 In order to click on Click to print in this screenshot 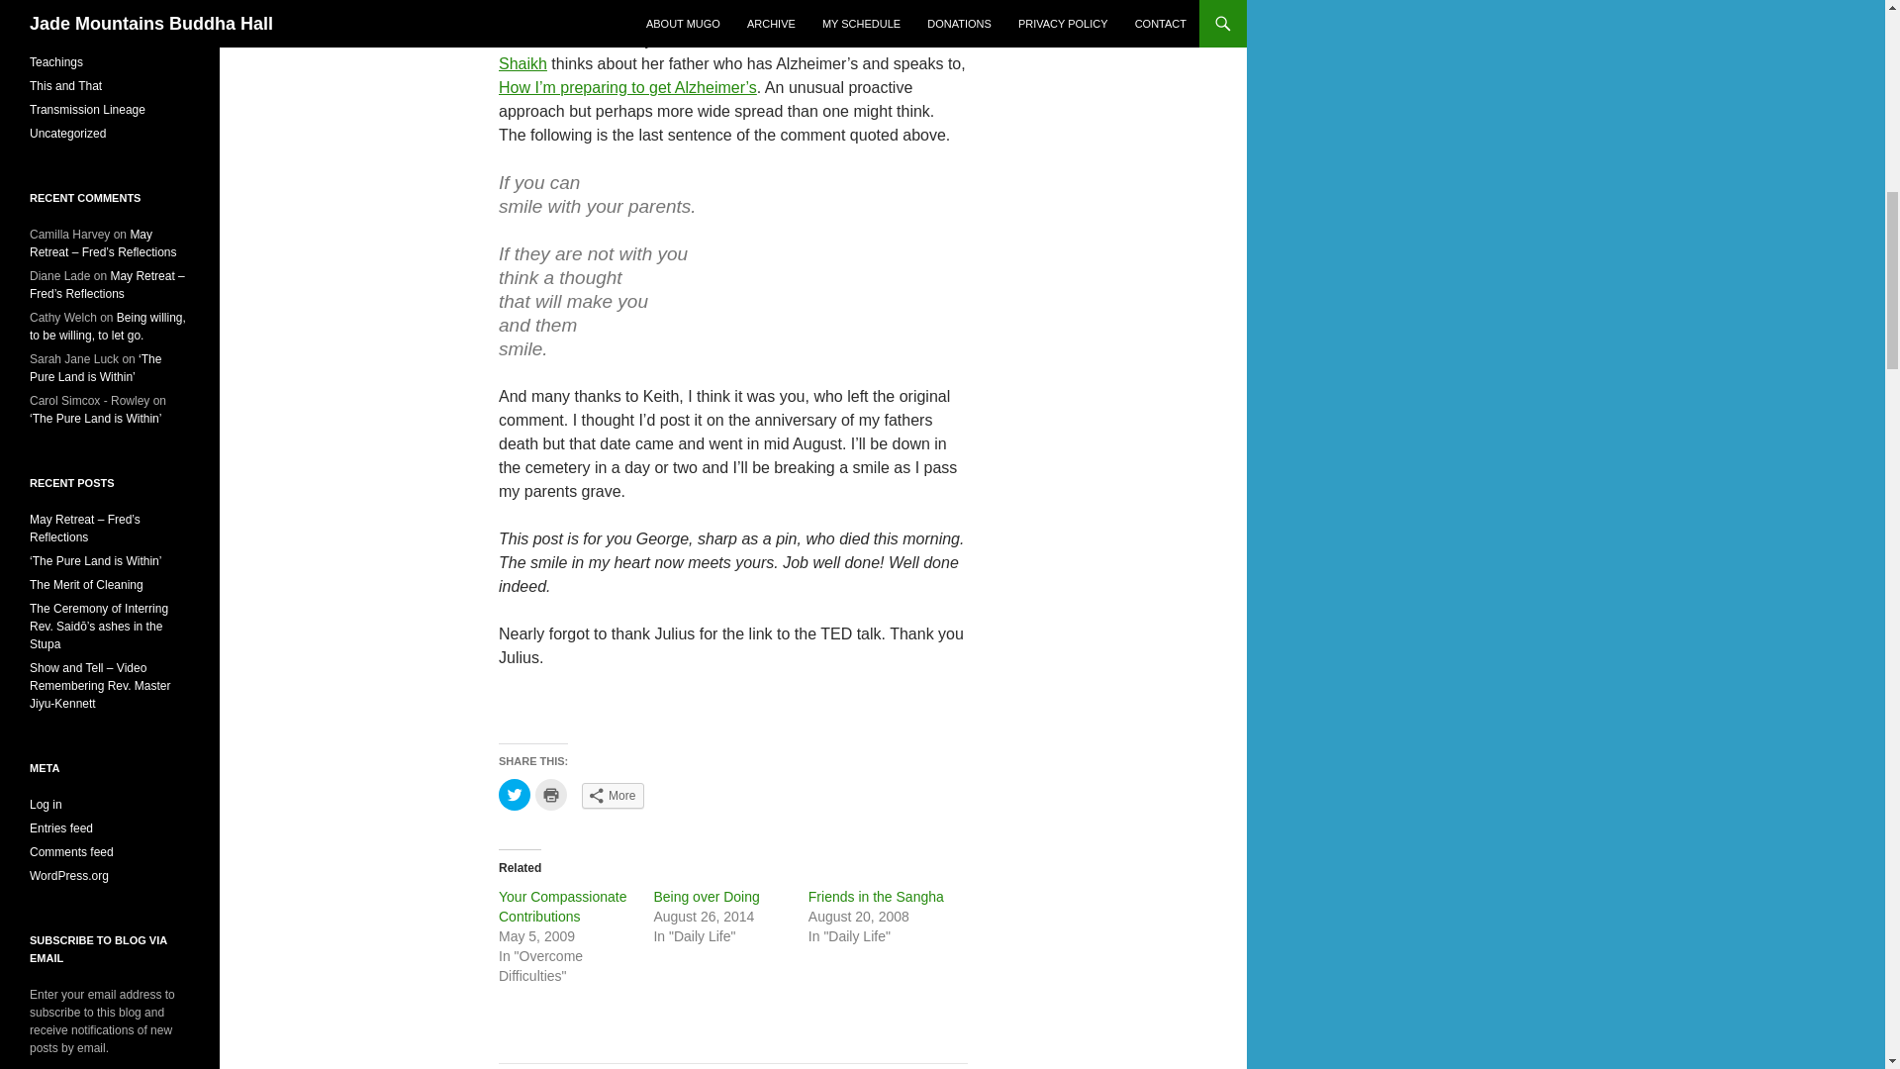, I will do `click(550, 794)`.